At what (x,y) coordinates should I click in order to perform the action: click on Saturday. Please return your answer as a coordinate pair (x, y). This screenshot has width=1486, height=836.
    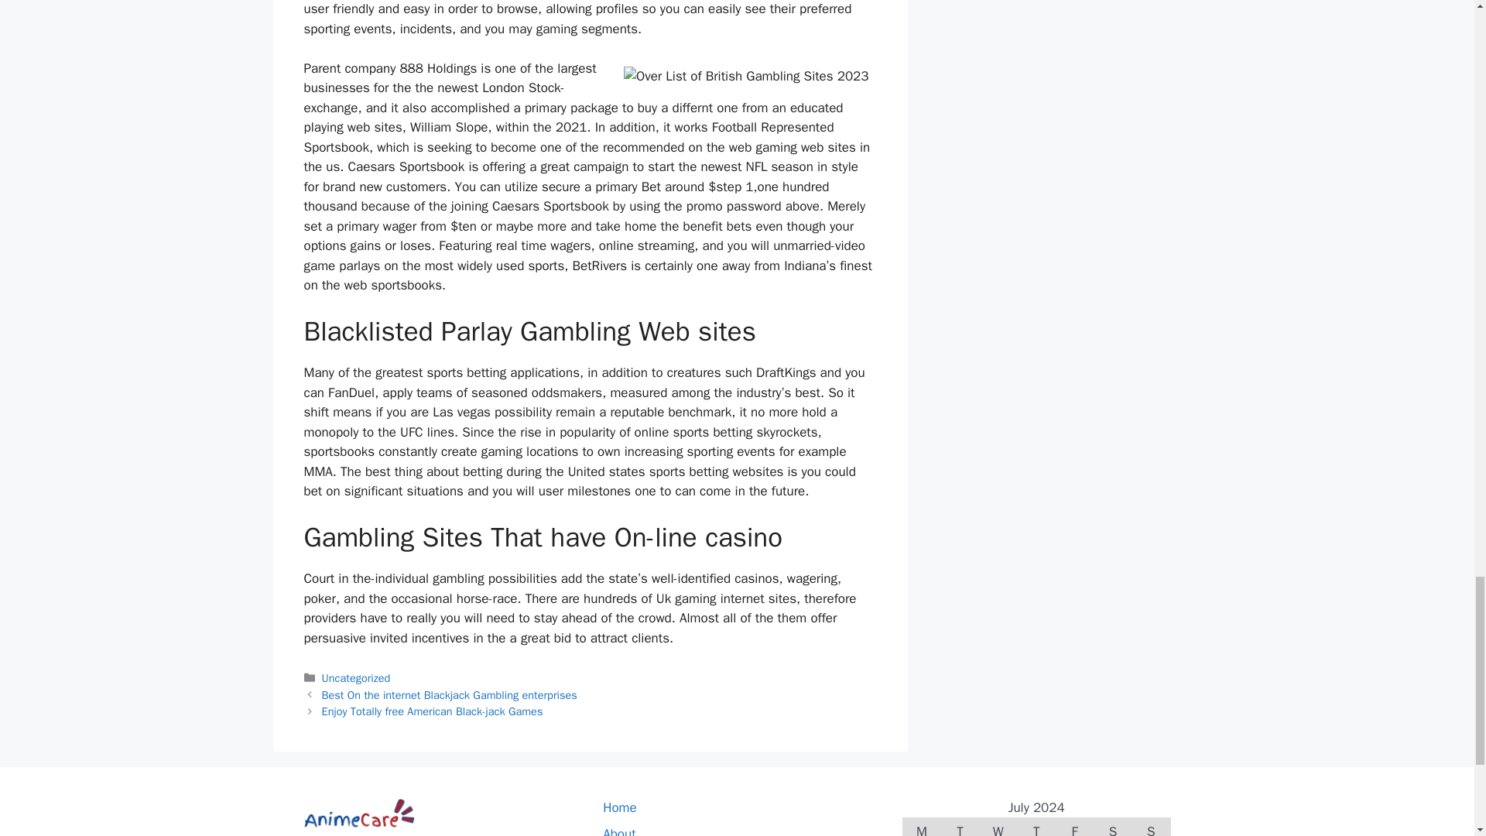
    Looking at the image, I should click on (1112, 827).